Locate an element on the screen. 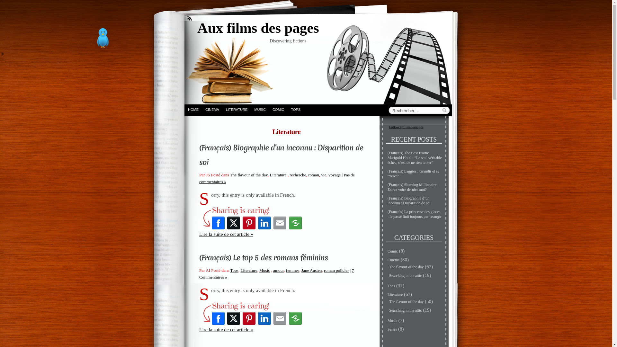 The height and width of the screenshot is (347, 617). Searching in the attic is located at coordinates (406, 310).